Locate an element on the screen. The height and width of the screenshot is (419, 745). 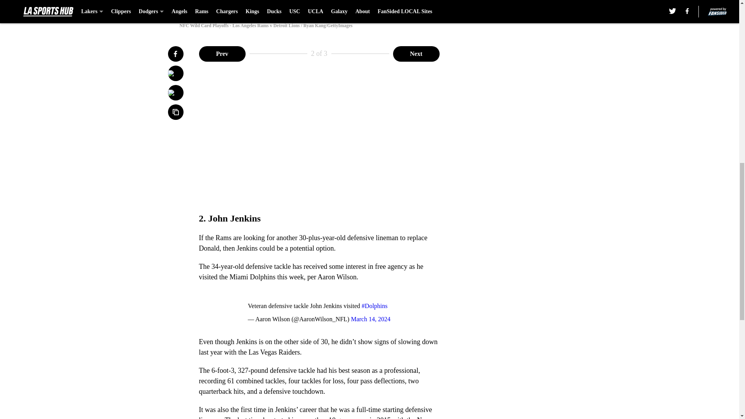
Next is located at coordinates (416, 53).